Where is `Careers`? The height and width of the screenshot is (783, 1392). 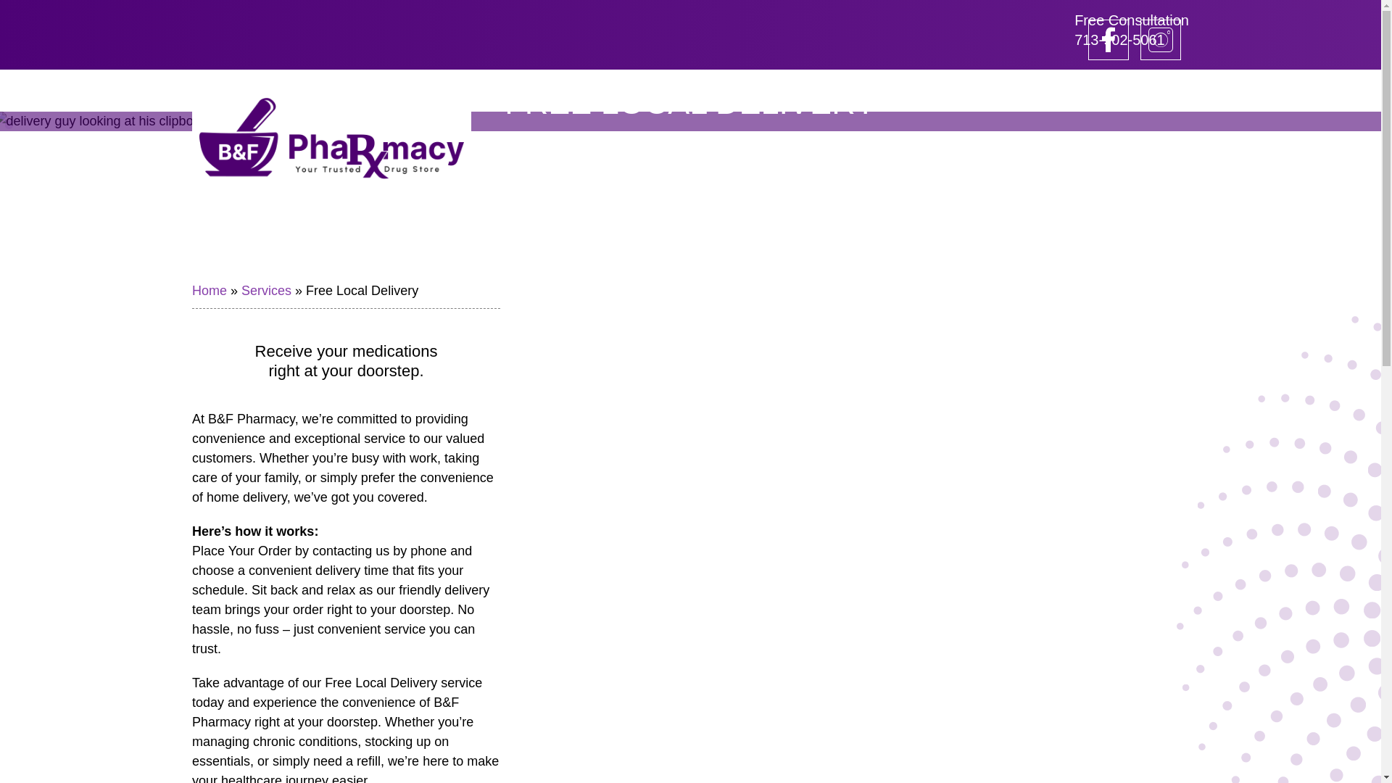
Careers is located at coordinates (616, 91).